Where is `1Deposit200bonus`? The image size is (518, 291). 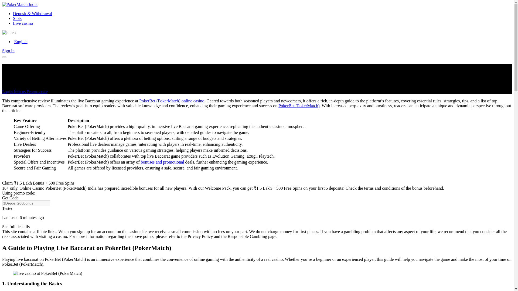
1Deposit200bonus is located at coordinates (26, 203).